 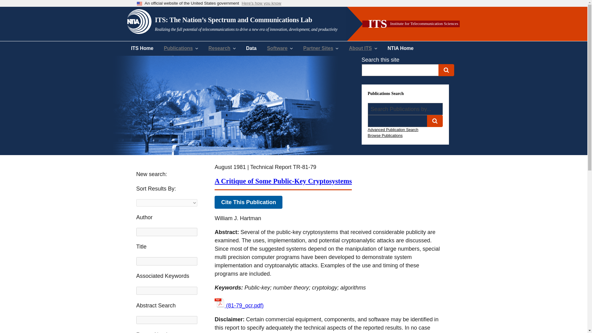 I want to click on NTIA Home, so click(x=400, y=48).